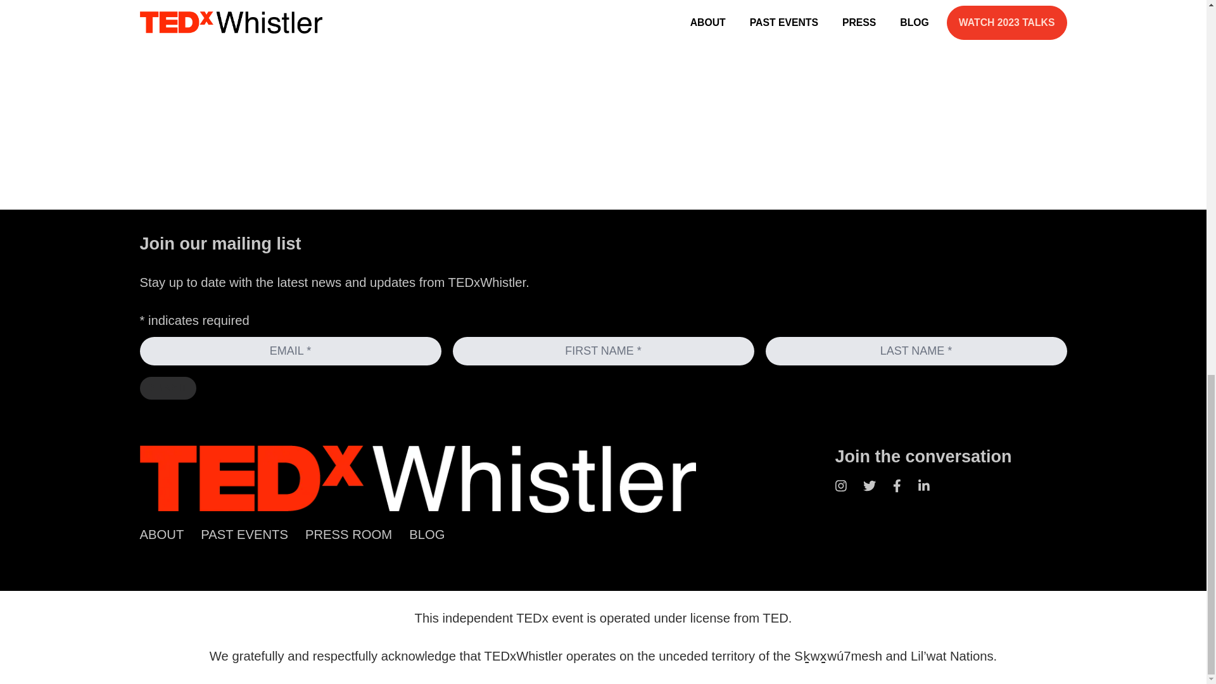  I want to click on PAST EVENTS, so click(244, 535).